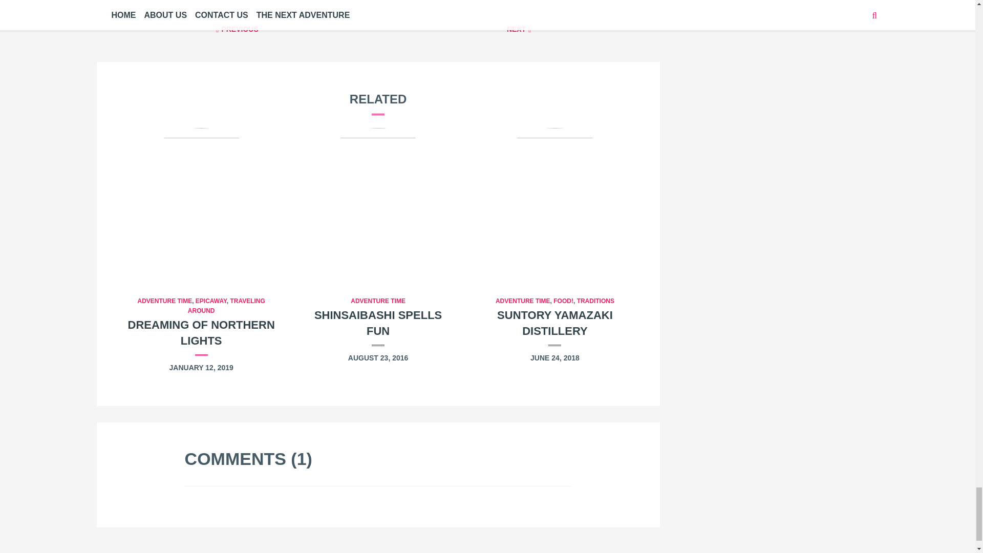 The image size is (983, 553). I want to click on Suntory Yamazaki Distillery, so click(555, 323).